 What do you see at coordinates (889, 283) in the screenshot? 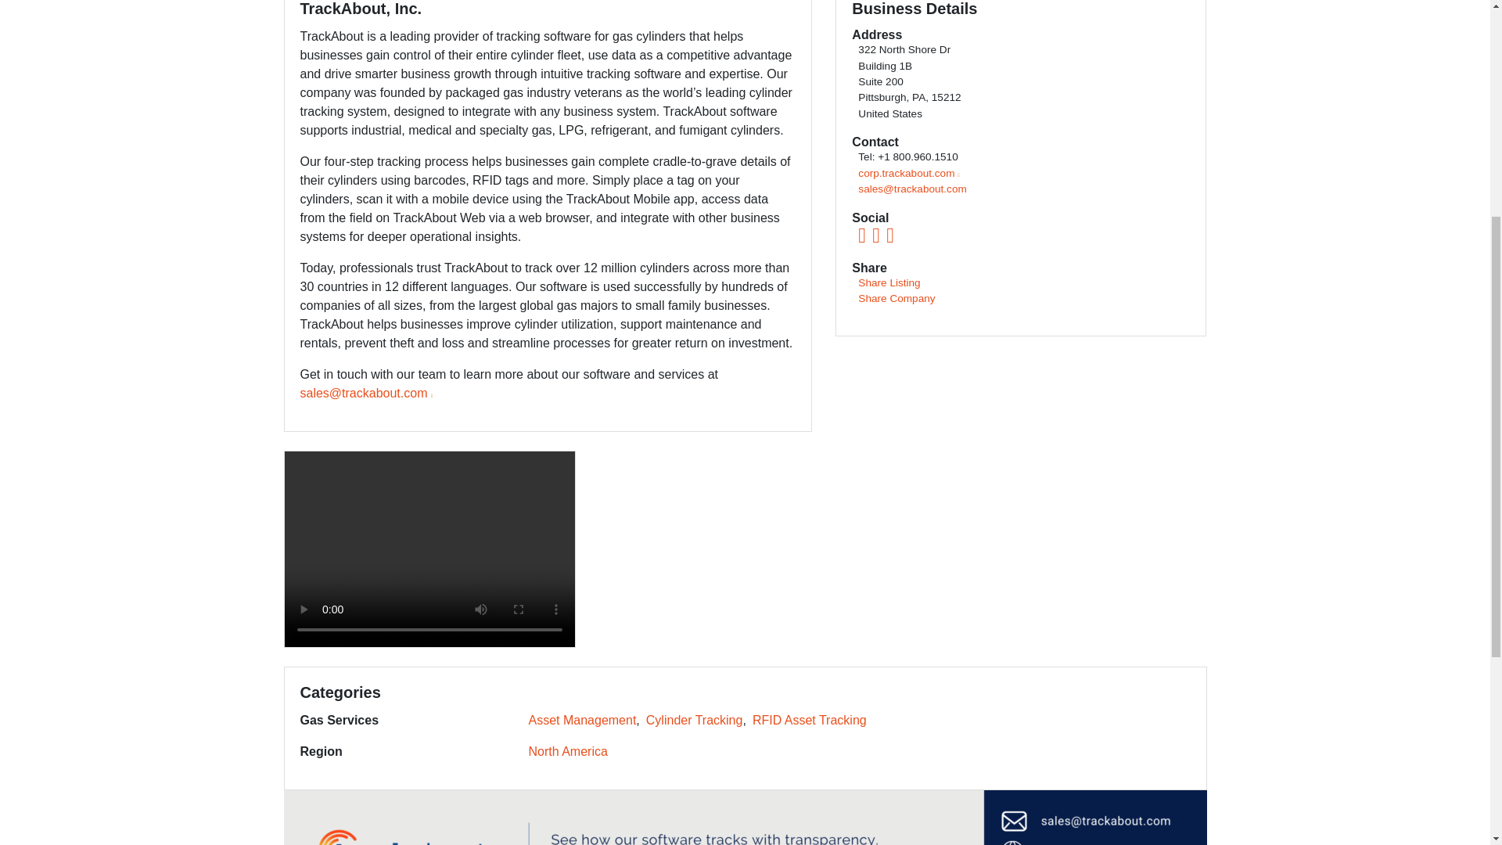
I see `Share Listing` at bounding box center [889, 283].